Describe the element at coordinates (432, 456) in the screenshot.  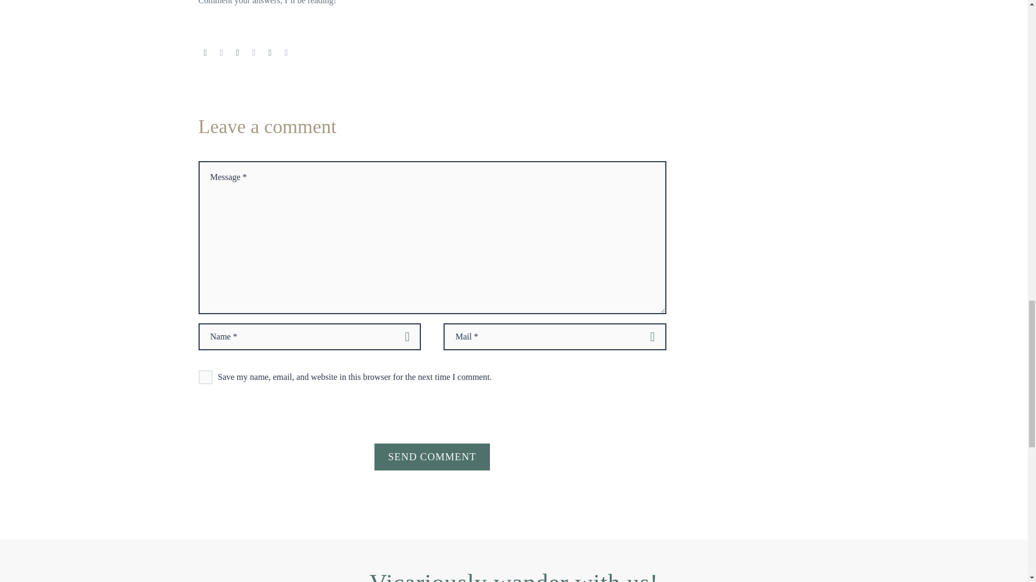
I see `SEND COMMENT` at that location.